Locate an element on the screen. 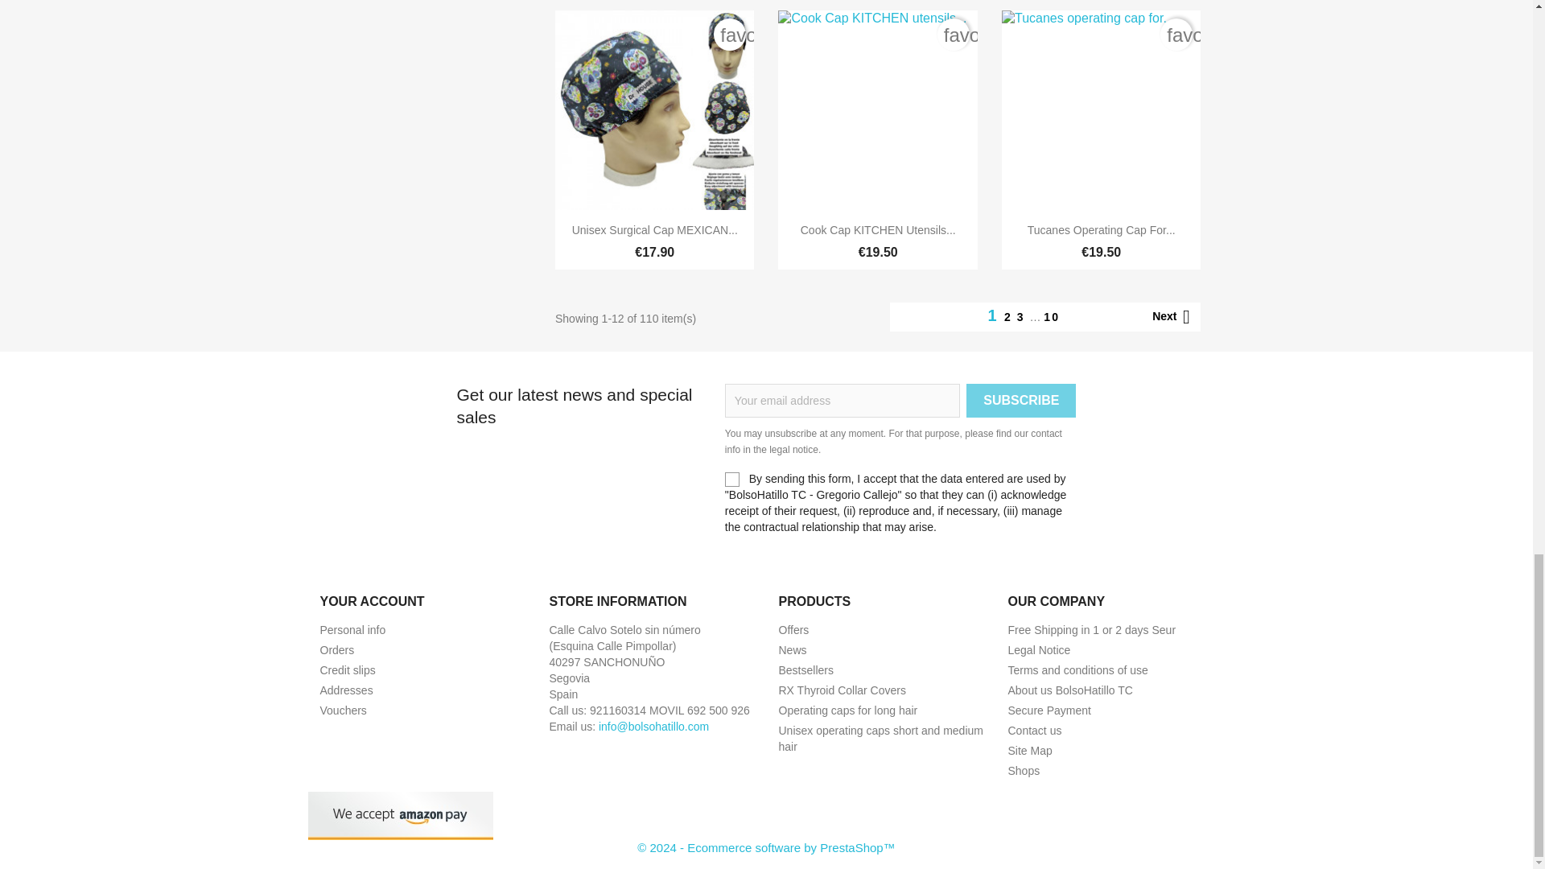 The height and width of the screenshot is (869, 1545). Bestsellers is located at coordinates (806, 670).